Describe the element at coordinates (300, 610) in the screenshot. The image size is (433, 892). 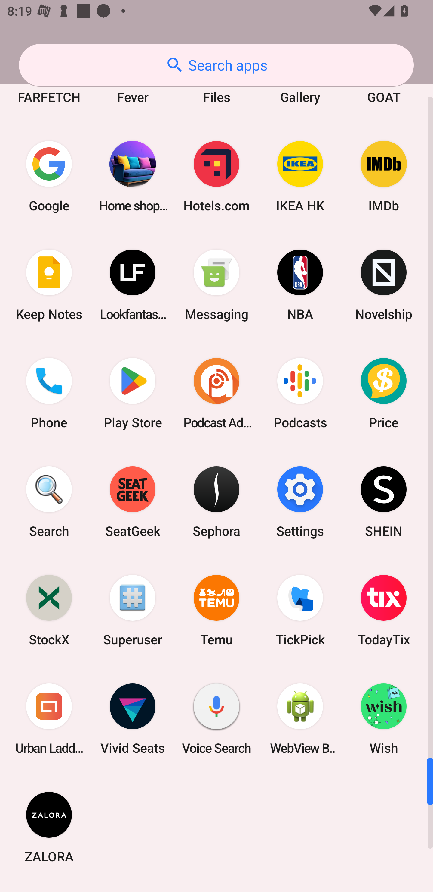
I see `TickPick` at that location.